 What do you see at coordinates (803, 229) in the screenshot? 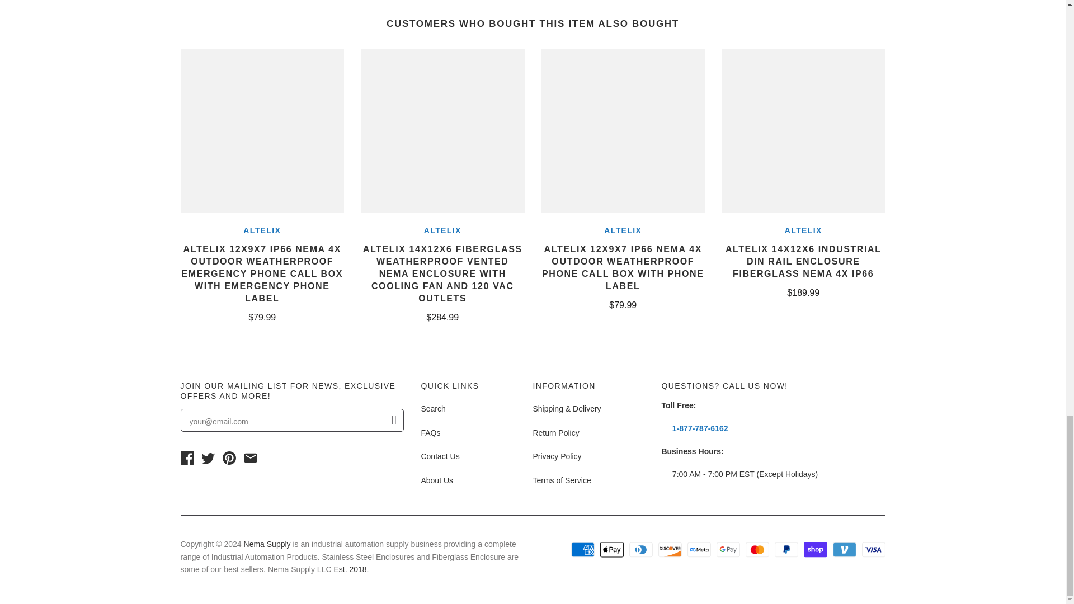
I see `Altelix` at bounding box center [803, 229].